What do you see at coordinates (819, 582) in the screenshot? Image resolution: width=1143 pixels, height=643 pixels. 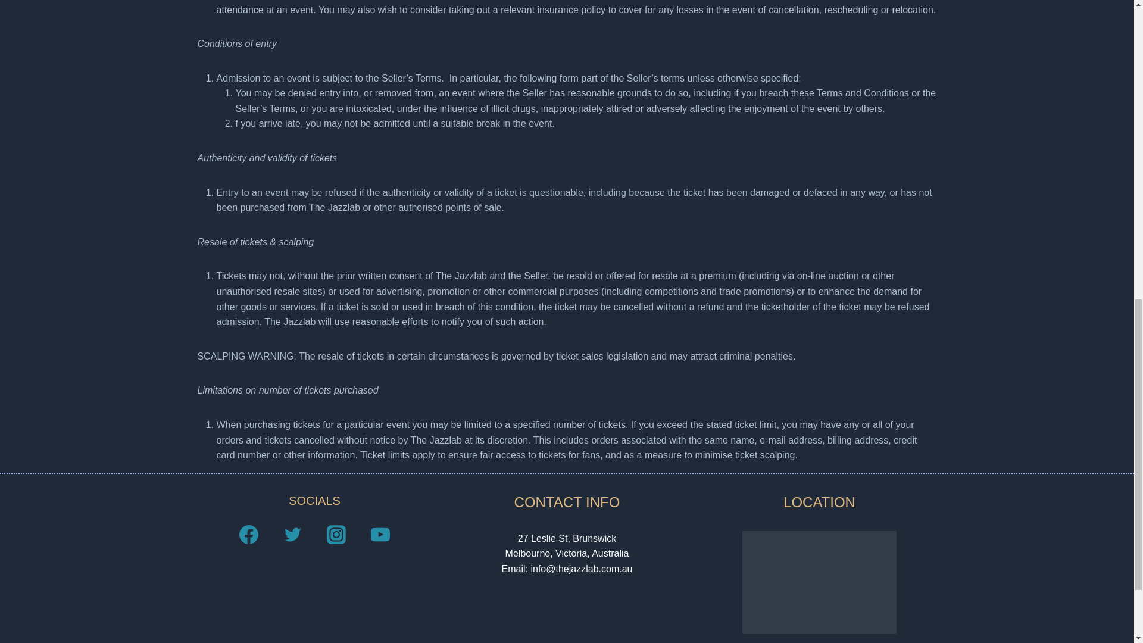 I see `Link to Jazzlab Map` at bounding box center [819, 582].